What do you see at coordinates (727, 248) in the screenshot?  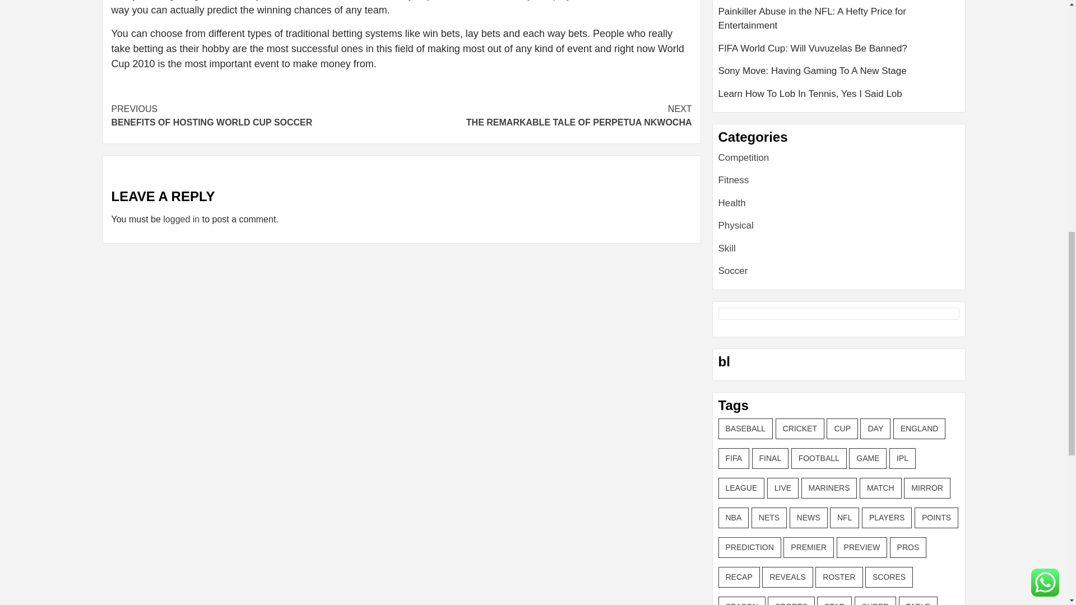 I see `Skill` at bounding box center [727, 248].